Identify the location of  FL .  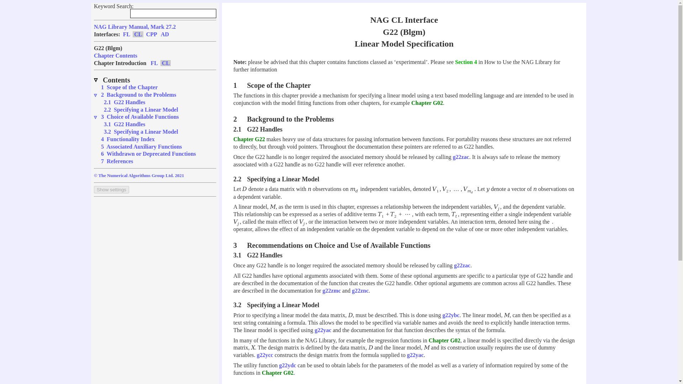
(127, 34).